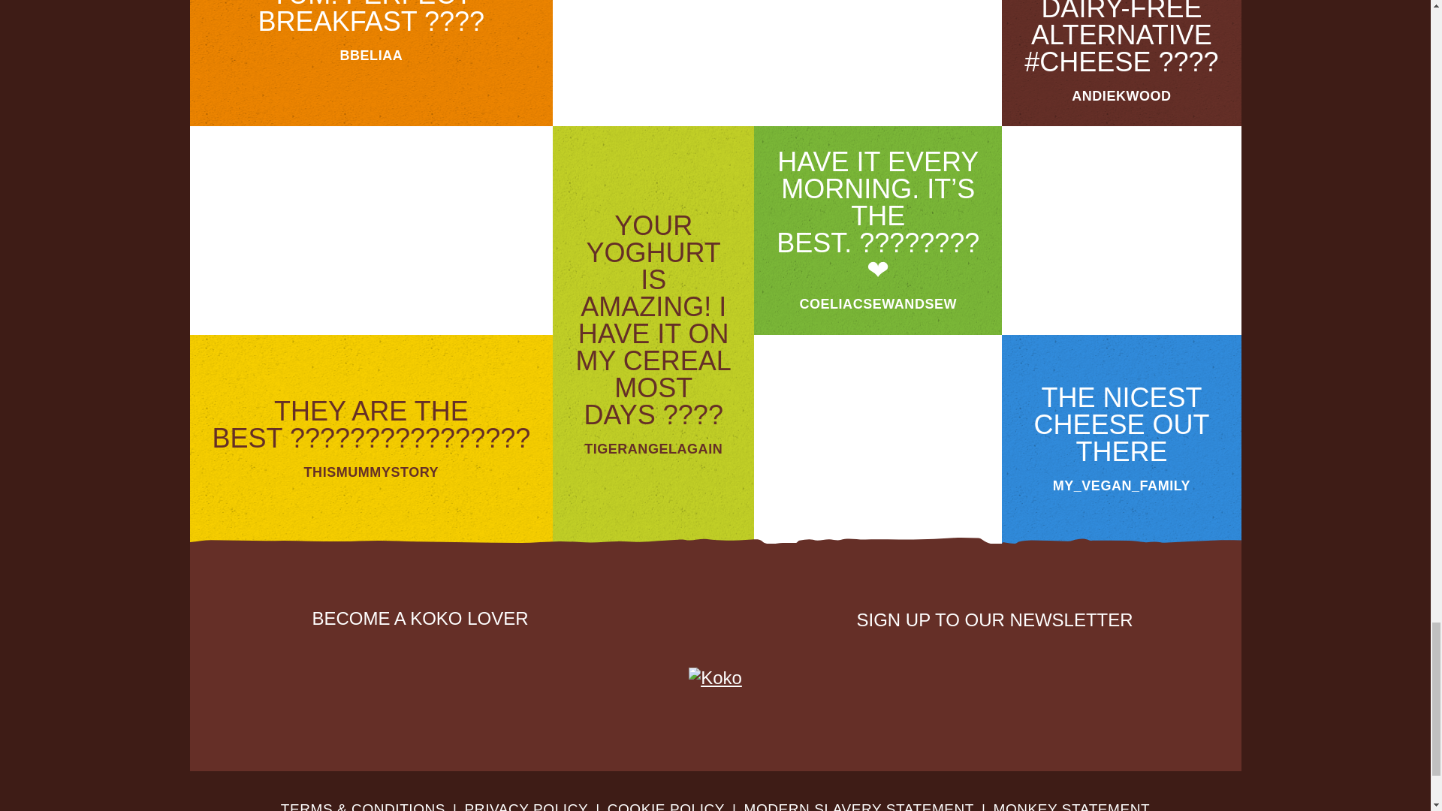 This screenshot has width=1442, height=811. What do you see at coordinates (859, 806) in the screenshot?
I see `MODERN SLAVERY STATEMENT` at bounding box center [859, 806].